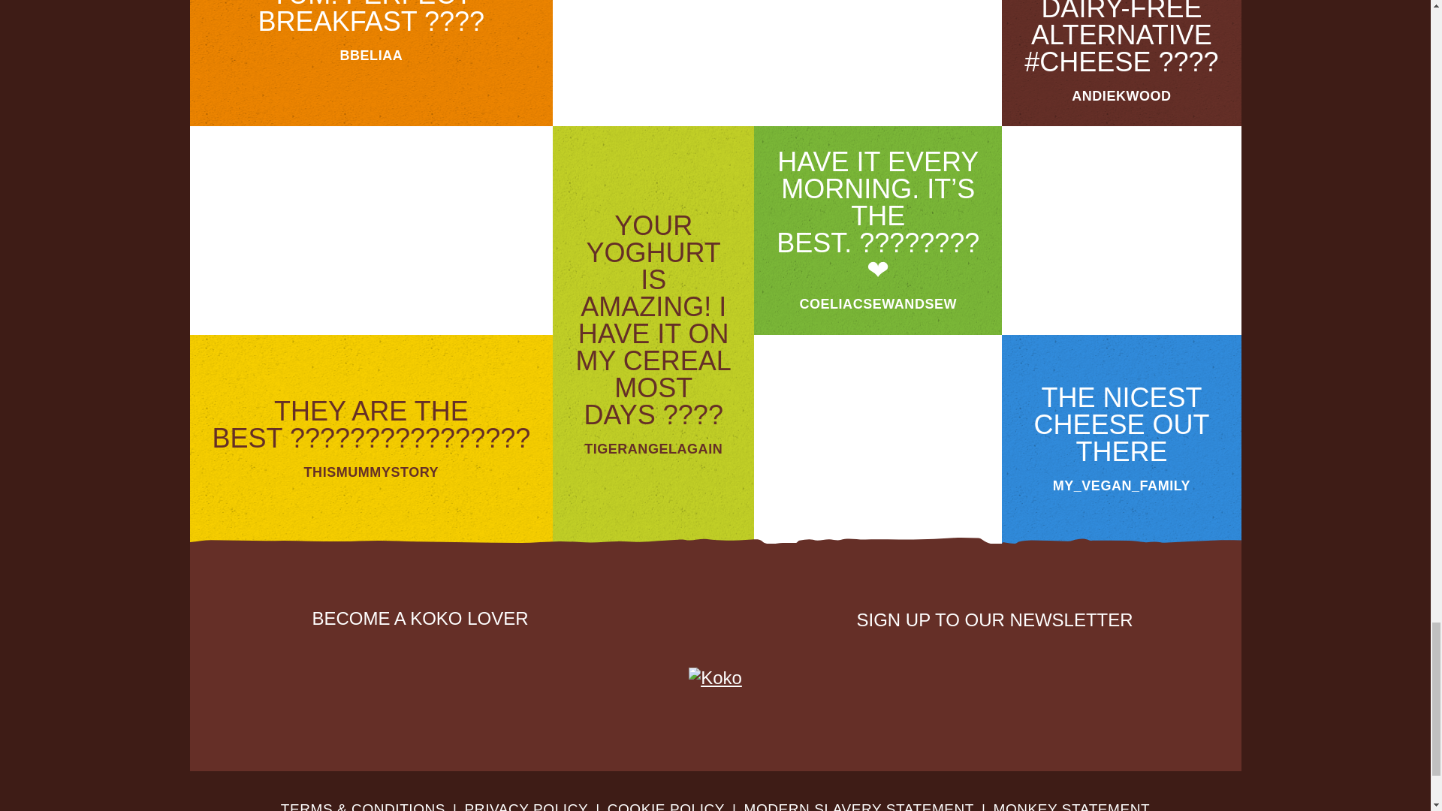 This screenshot has width=1442, height=811. What do you see at coordinates (859, 806) in the screenshot?
I see `MODERN SLAVERY STATEMENT` at bounding box center [859, 806].